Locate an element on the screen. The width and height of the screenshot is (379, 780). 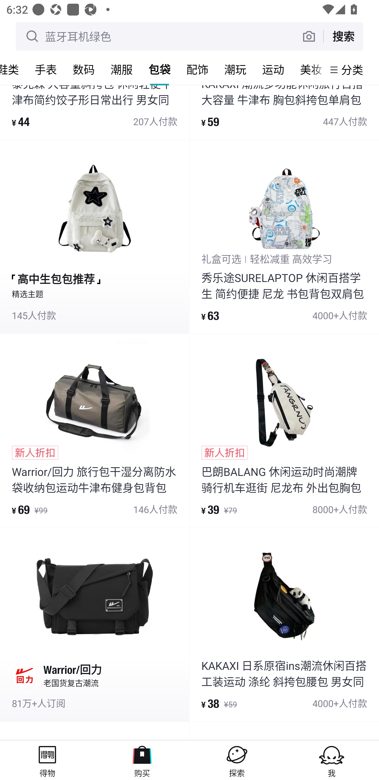
潮玩 is located at coordinates (235, 69).